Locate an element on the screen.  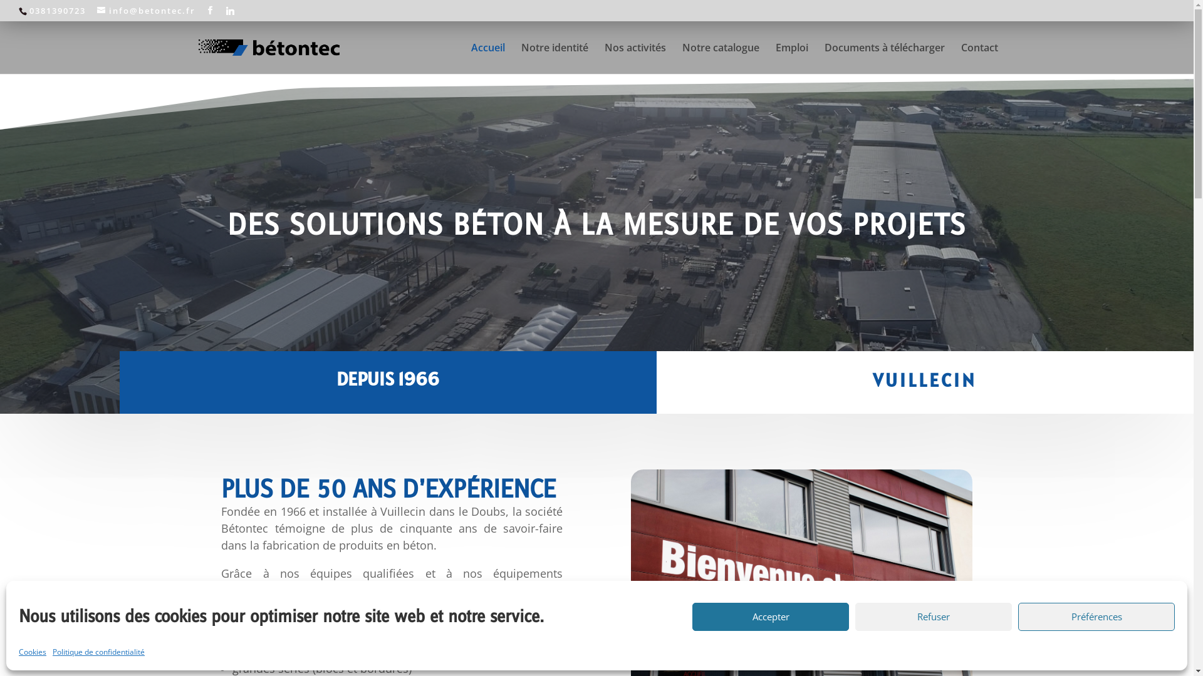
Accueil is located at coordinates (488, 58).